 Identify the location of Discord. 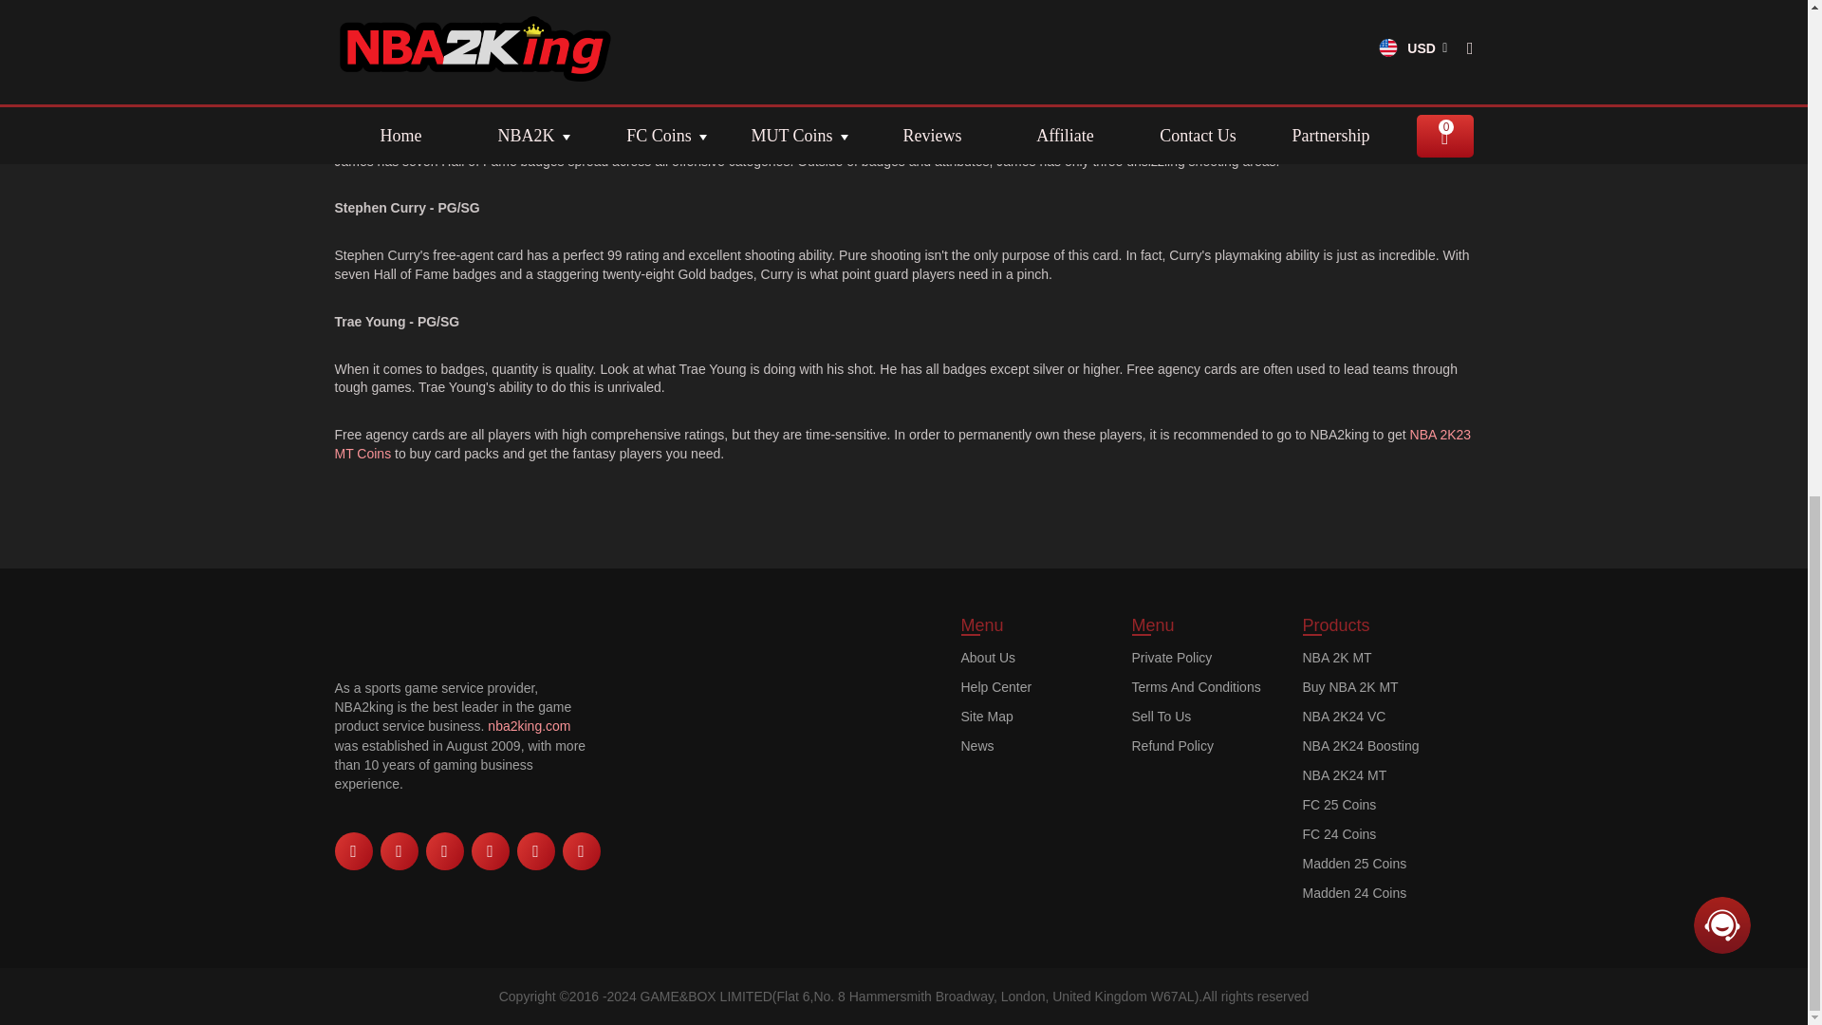
(580, 850).